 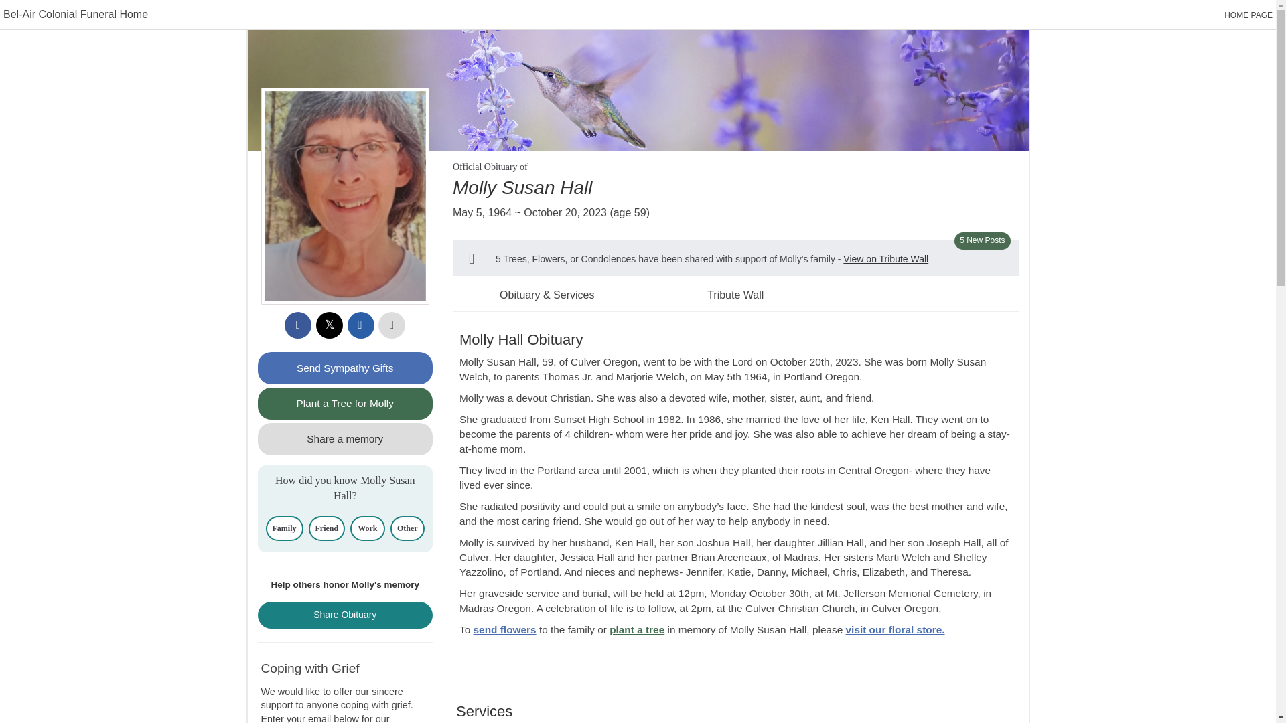 I want to click on send flowers, so click(x=504, y=629).